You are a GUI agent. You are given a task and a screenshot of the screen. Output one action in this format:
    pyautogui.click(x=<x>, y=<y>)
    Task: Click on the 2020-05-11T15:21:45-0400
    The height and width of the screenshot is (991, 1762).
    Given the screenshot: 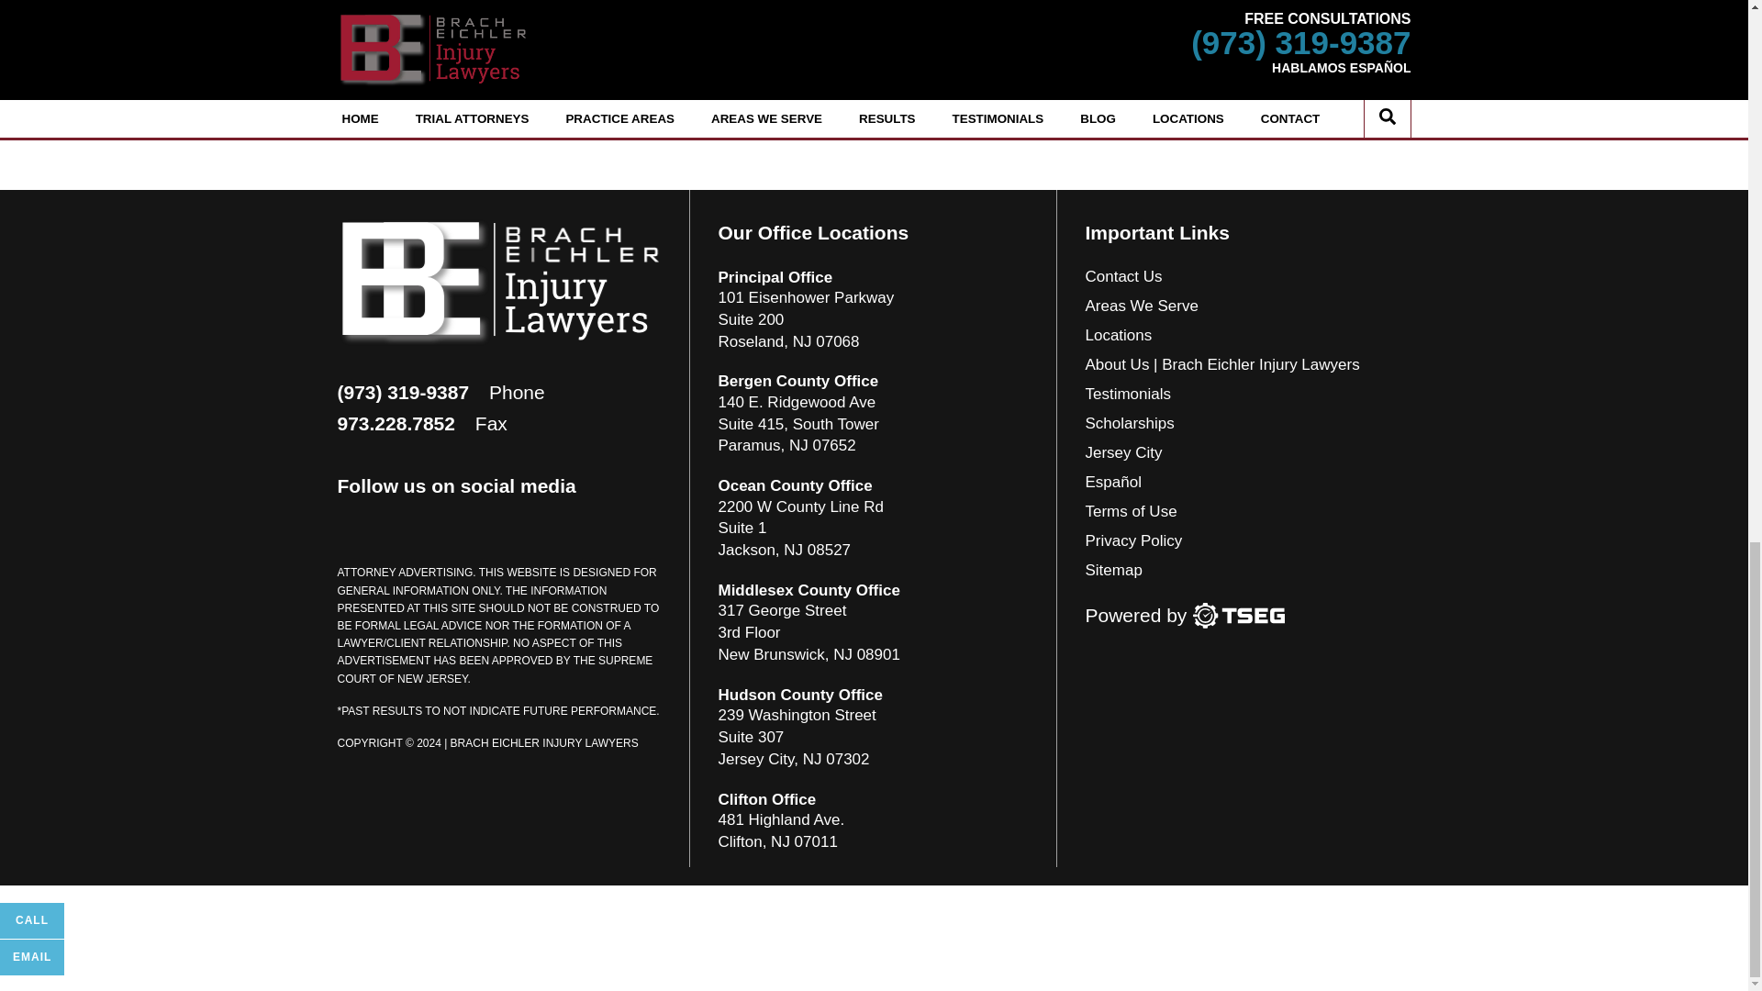 What is the action you would take?
    pyautogui.click(x=452, y=55)
    